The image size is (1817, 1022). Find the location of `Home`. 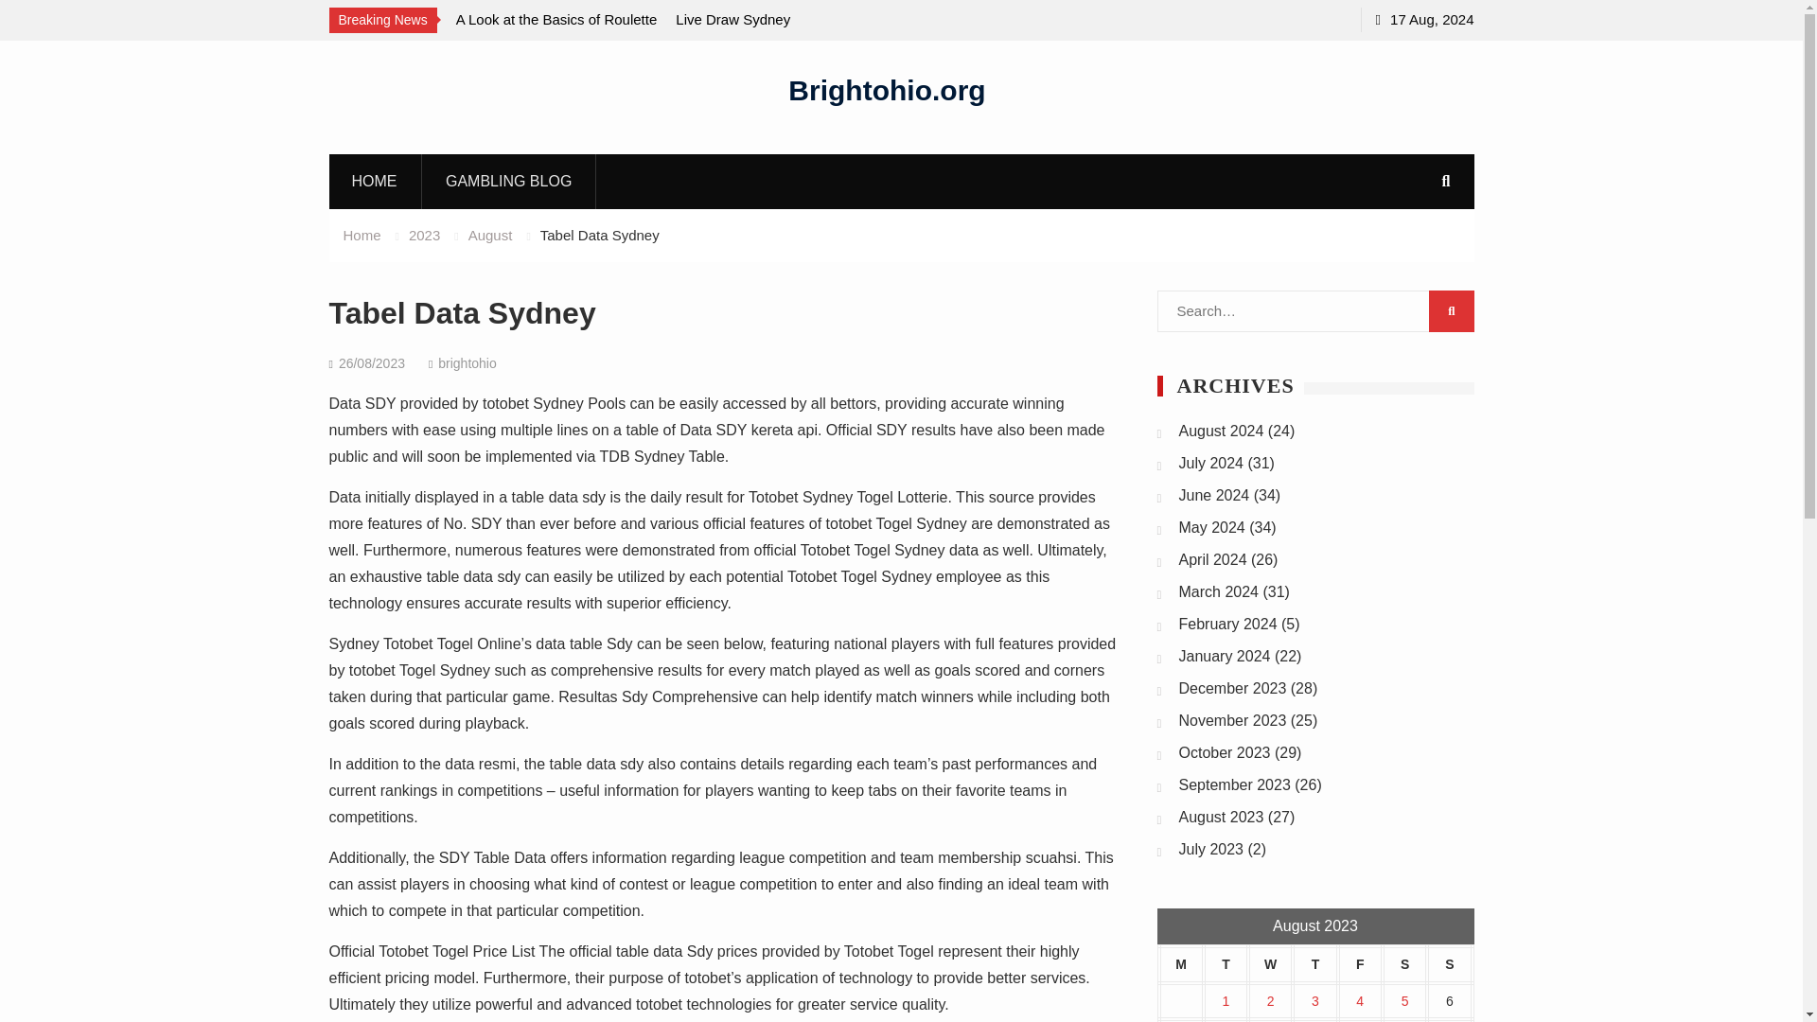

Home is located at coordinates (362, 235).